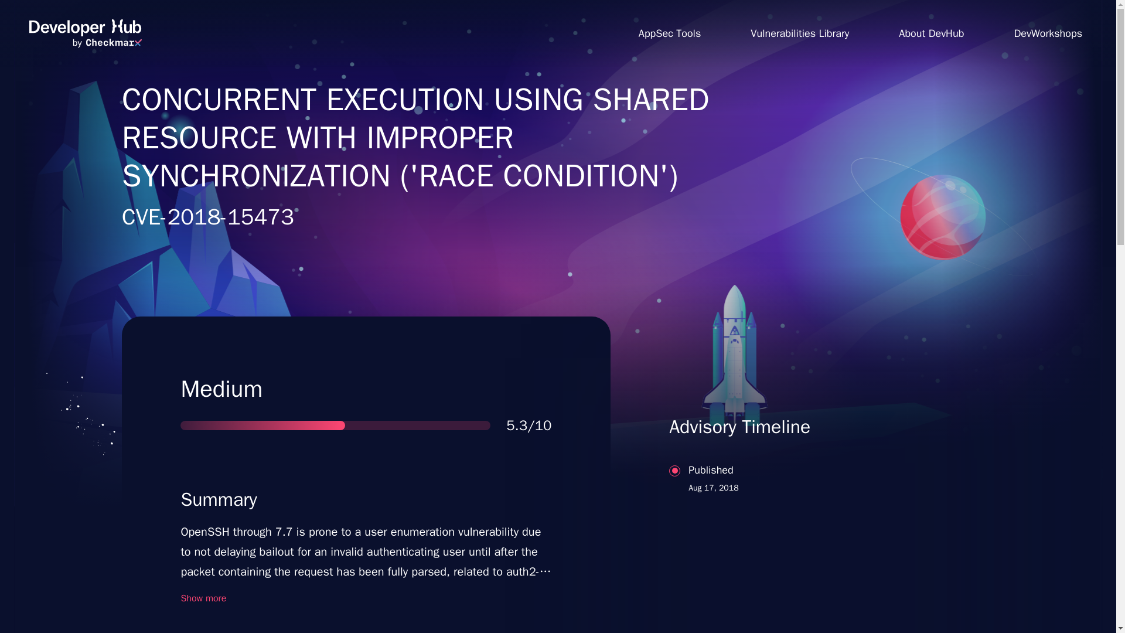 This screenshot has height=633, width=1125. What do you see at coordinates (85, 33) in the screenshot?
I see `Vulnerabilities Library` at bounding box center [85, 33].